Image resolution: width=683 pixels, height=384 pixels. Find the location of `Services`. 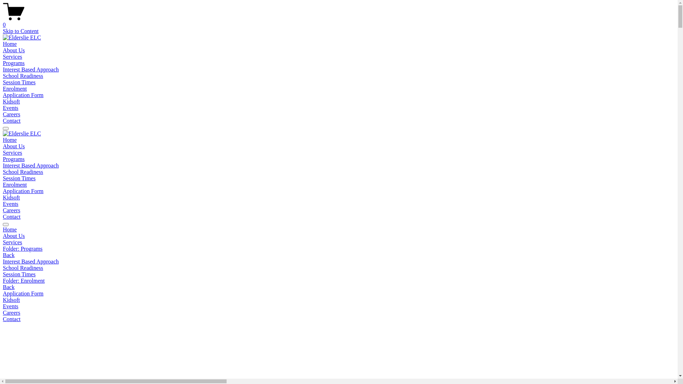

Services is located at coordinates (339, 242).